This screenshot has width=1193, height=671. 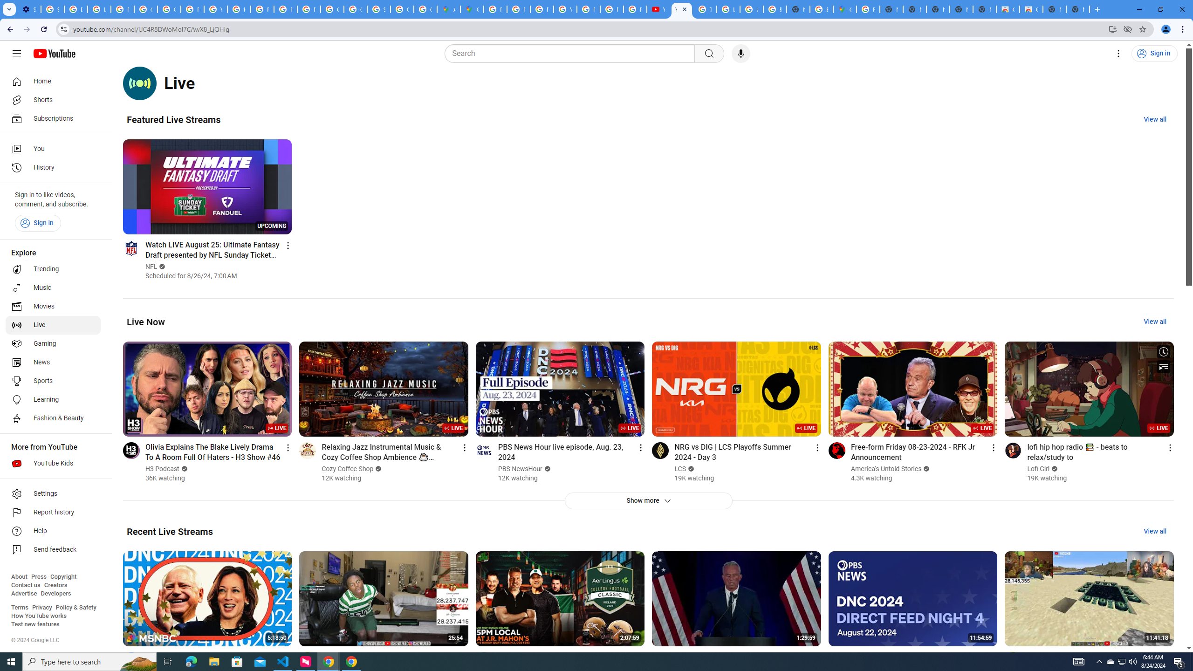 I want to click on Sign in - Google Accounts, so click(x=378, y=9).